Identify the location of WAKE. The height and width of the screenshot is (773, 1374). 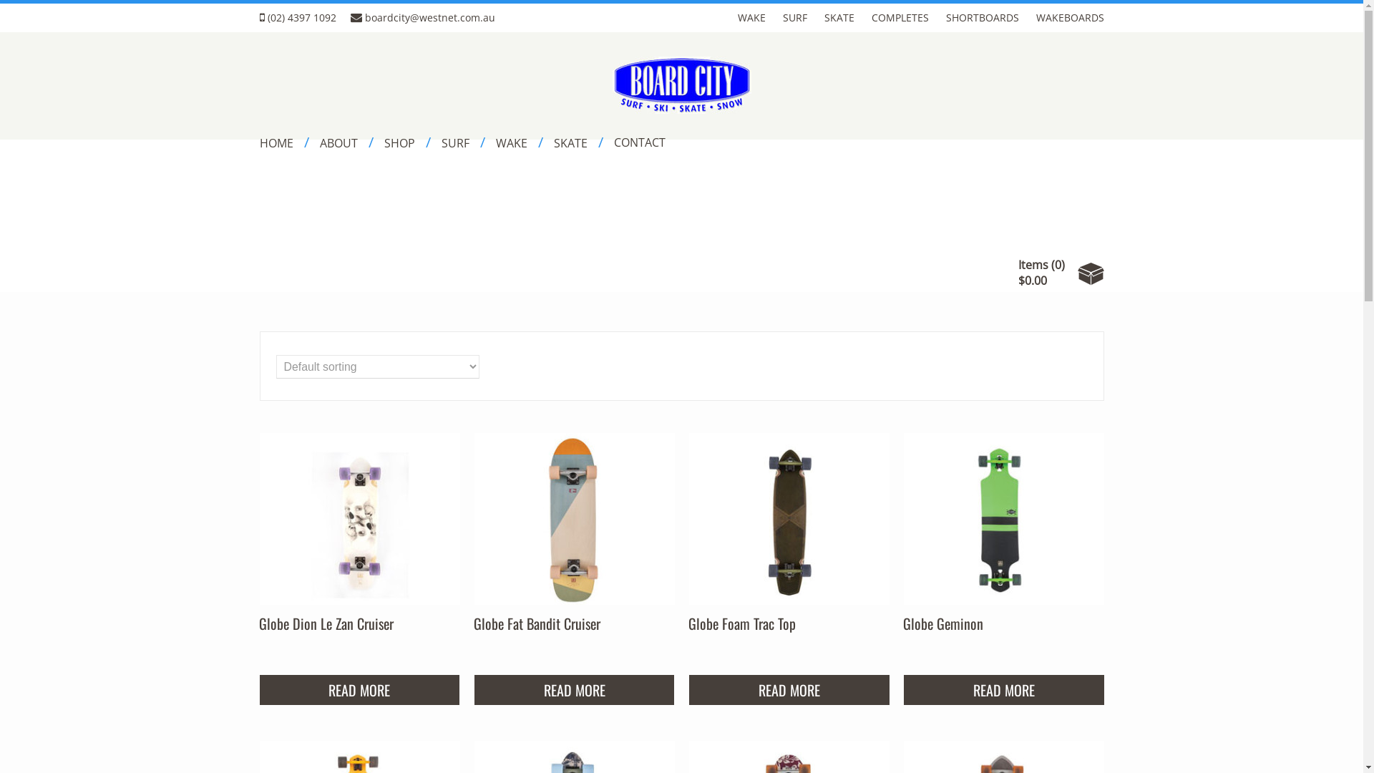
(751, 16).